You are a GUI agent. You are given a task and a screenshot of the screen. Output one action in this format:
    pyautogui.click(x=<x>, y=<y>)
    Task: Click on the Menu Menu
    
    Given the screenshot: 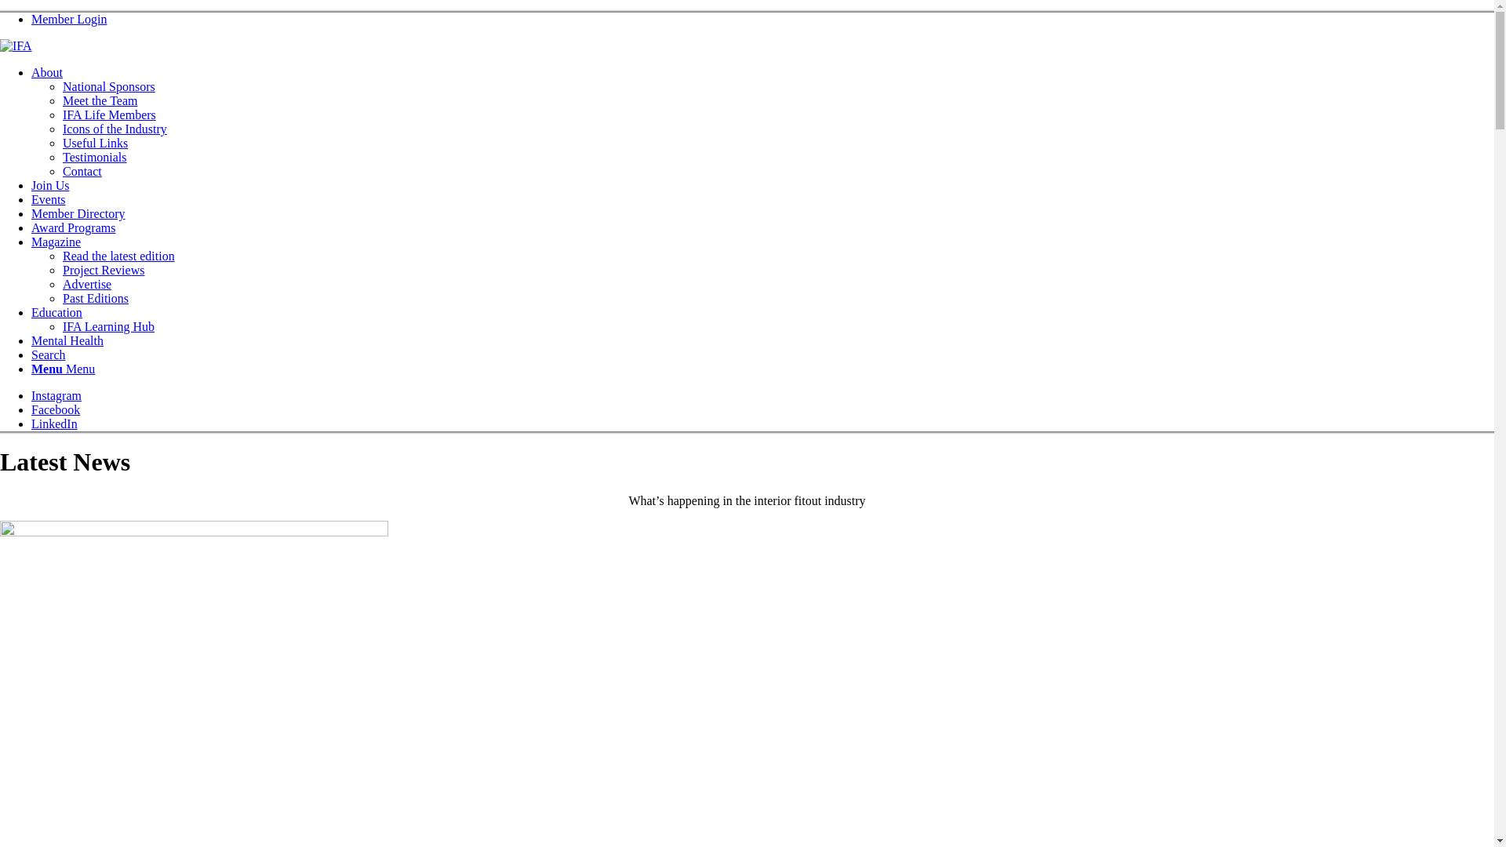 What is the action you would take?
    pyautogui.click(x=63, y=369)
    